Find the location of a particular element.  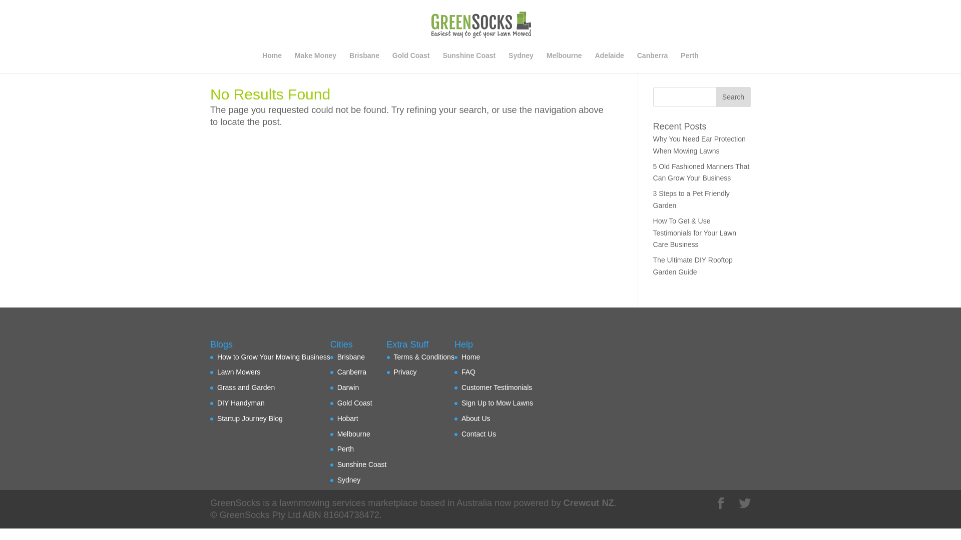

Why You Need Ear Protection When Mowing Lawns is located at coordinates (700, 145).